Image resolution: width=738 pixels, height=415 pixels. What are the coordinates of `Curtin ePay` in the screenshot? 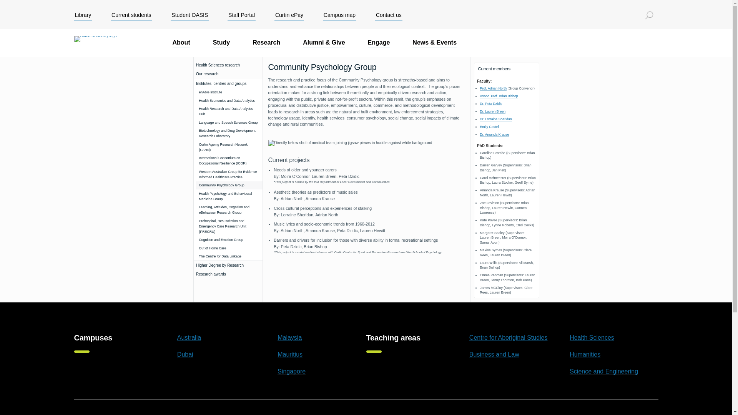 It's located at (289, 15).